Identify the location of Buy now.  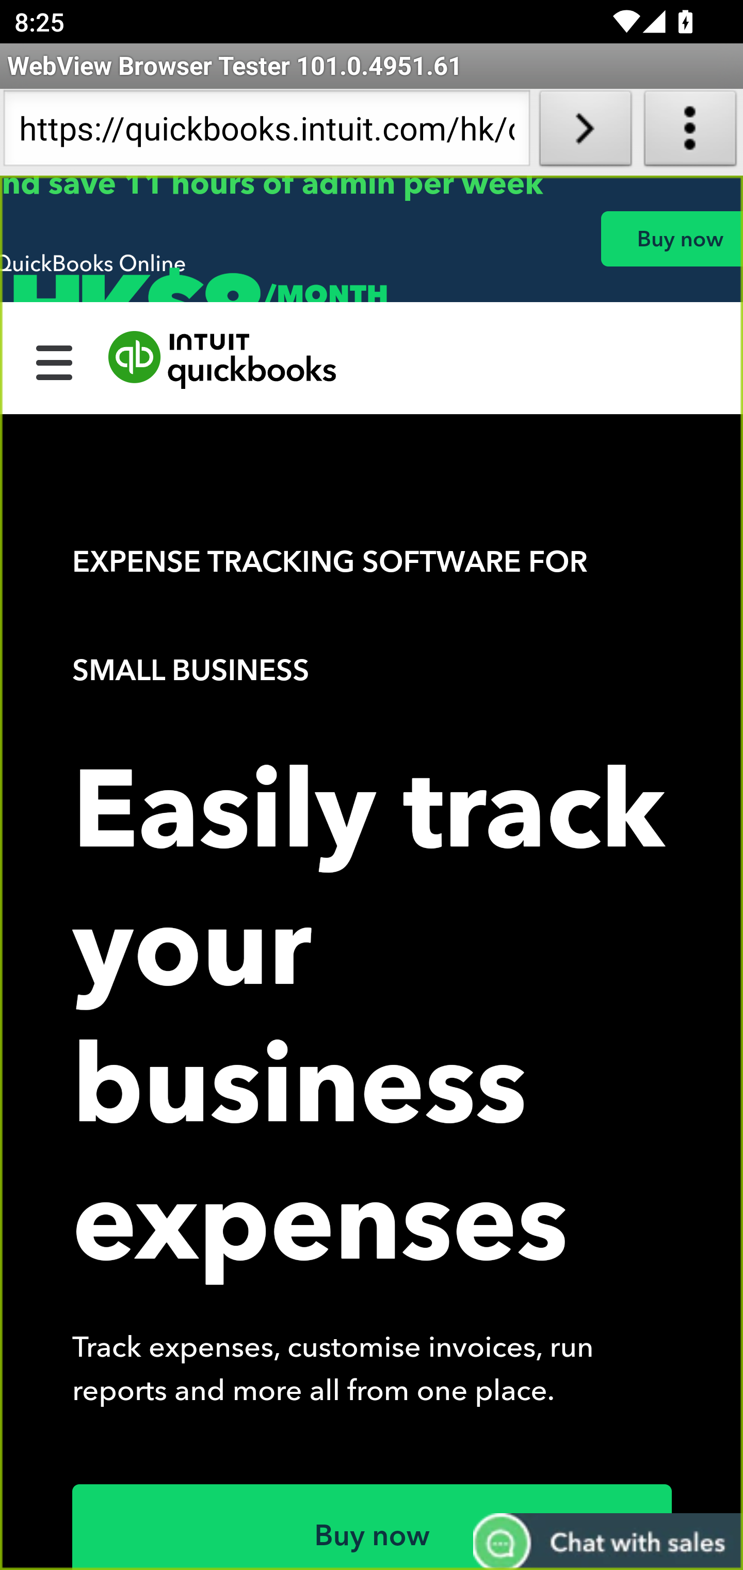
(671, 239).